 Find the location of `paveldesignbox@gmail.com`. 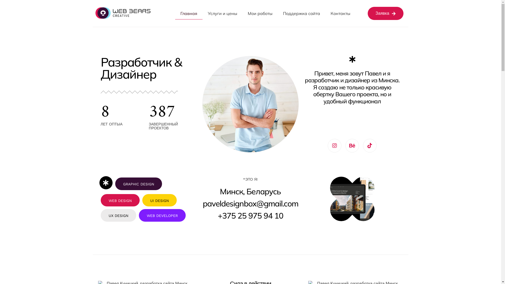

paveldesignbox@gmail.com is located at coordinates (250, 204).